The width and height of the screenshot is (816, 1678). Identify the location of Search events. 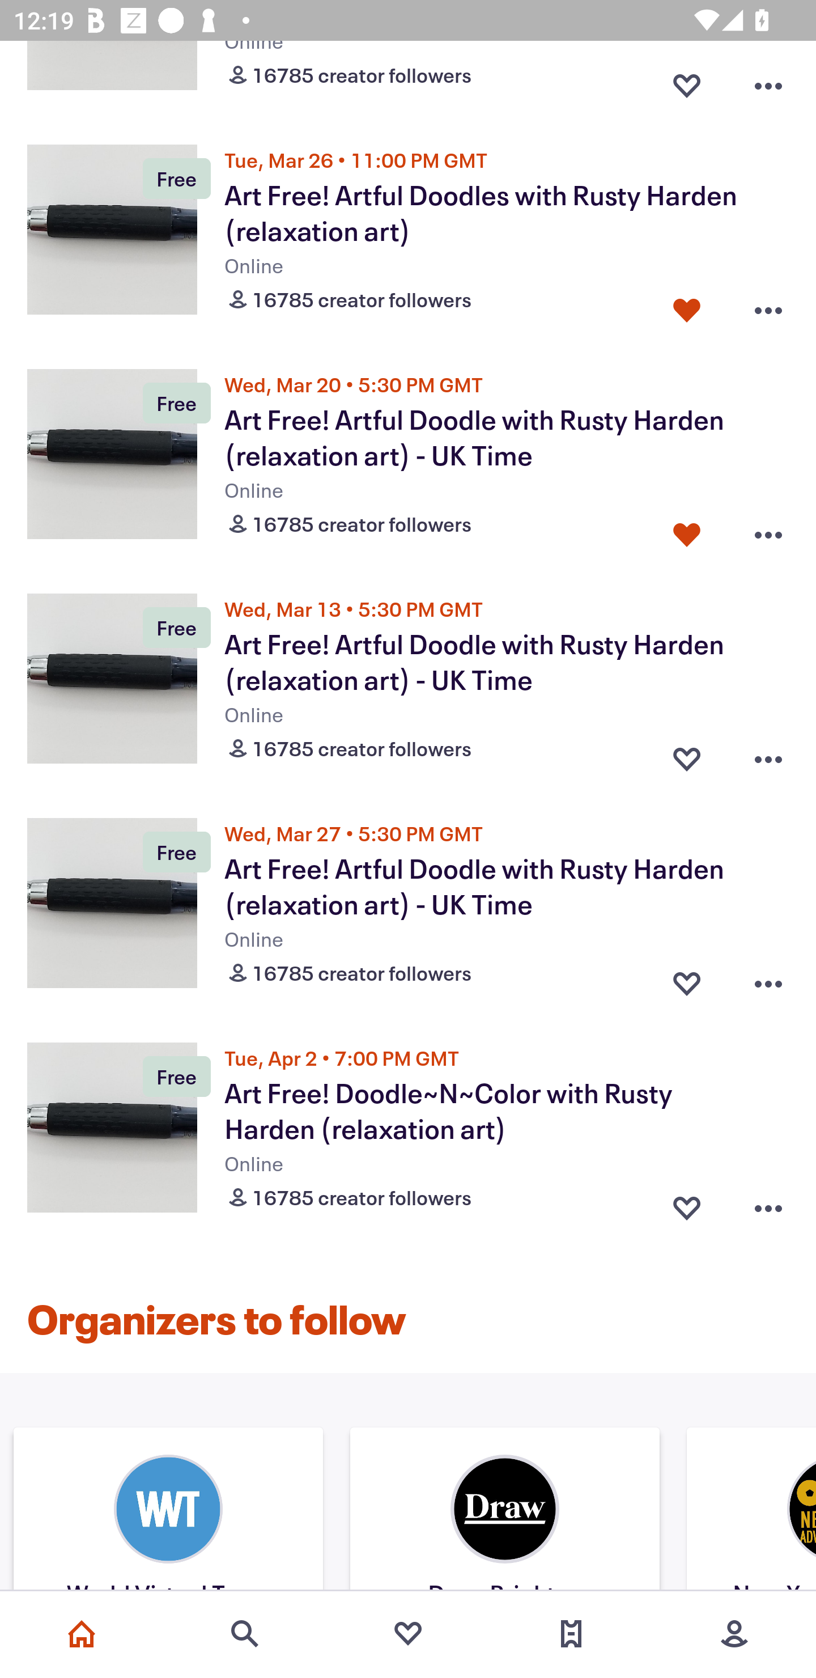
(245, 1634).